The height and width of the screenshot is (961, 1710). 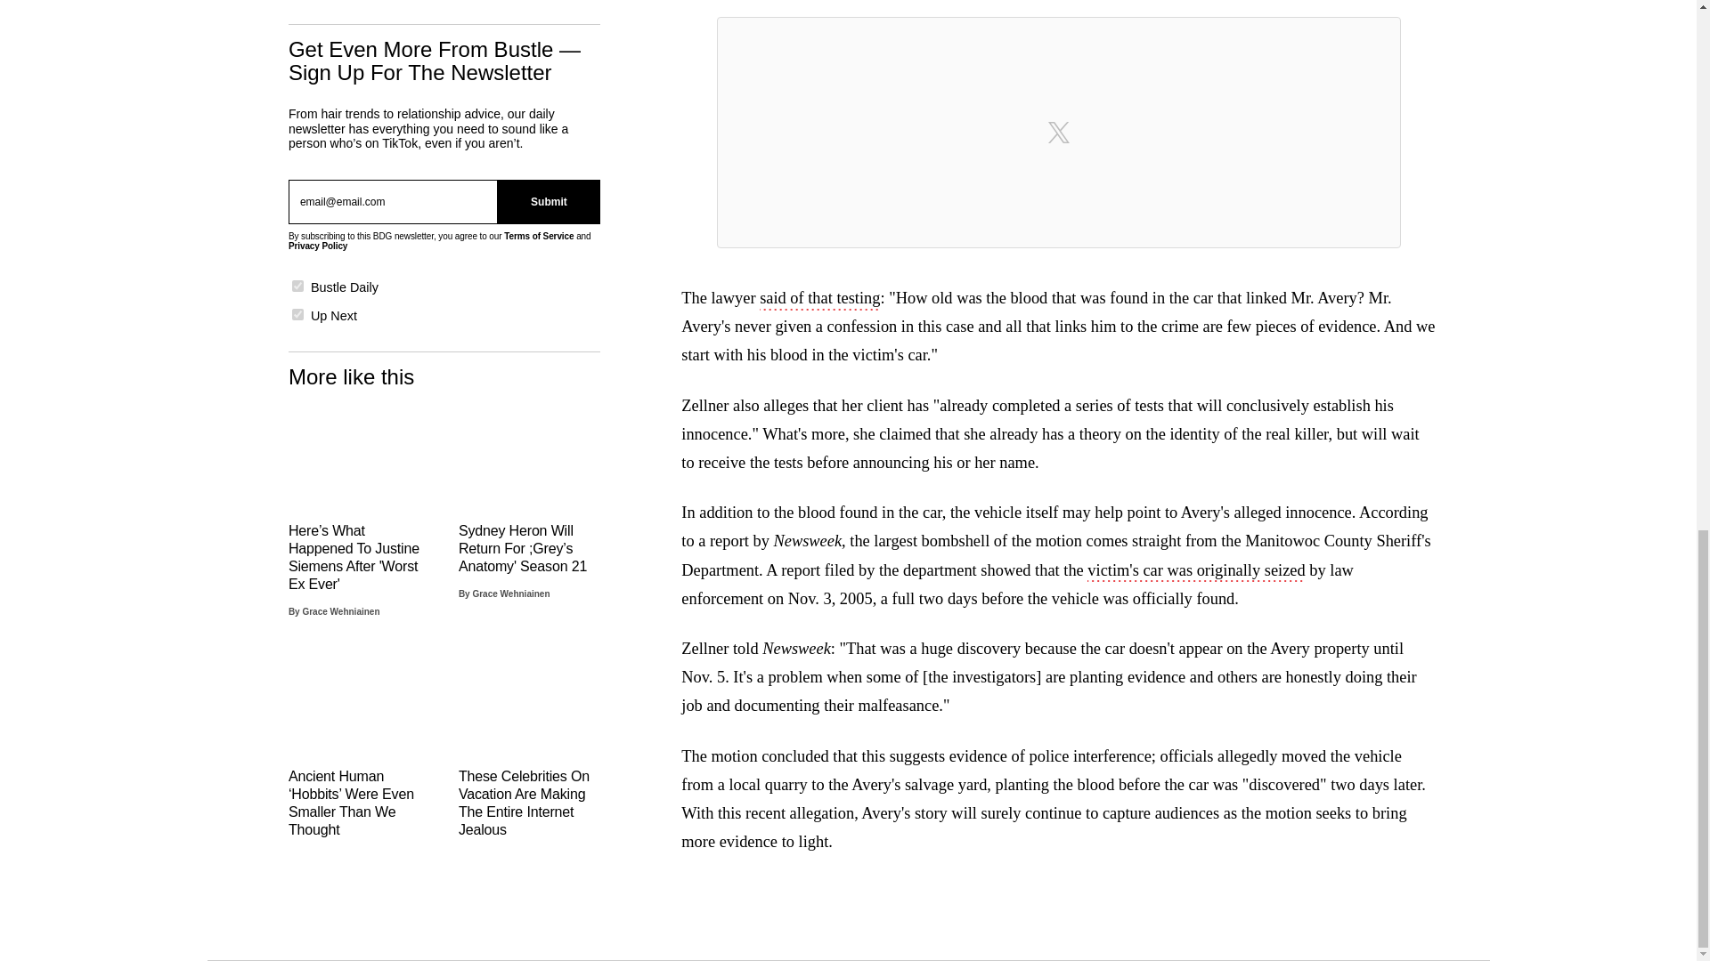 What do you see at coordinates (317, 246) in the screenshot?
I see `Privacy Policy` at bounding box center [317, 246].